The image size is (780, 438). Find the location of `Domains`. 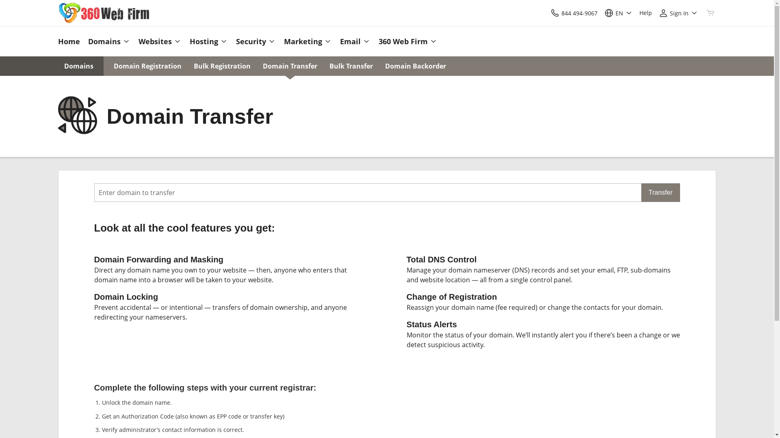

Domains is located at coordinates (109, 41).